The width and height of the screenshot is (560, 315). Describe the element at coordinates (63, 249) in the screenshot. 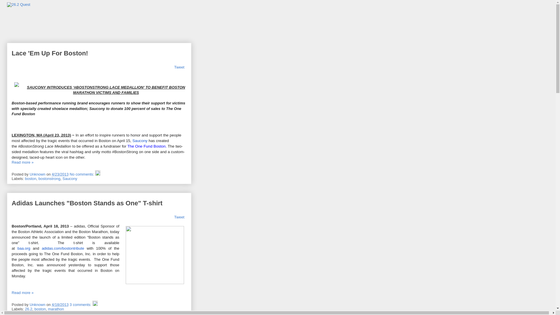

I see `adidas.com/bostontribute` at that location.